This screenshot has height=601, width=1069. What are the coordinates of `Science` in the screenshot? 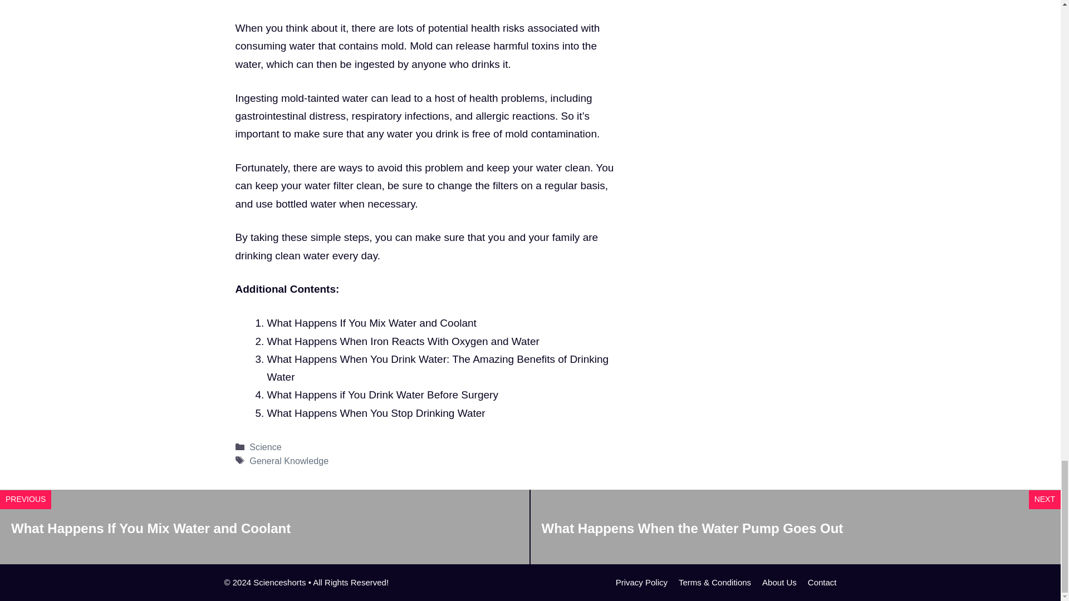 It's located at (265, 446).